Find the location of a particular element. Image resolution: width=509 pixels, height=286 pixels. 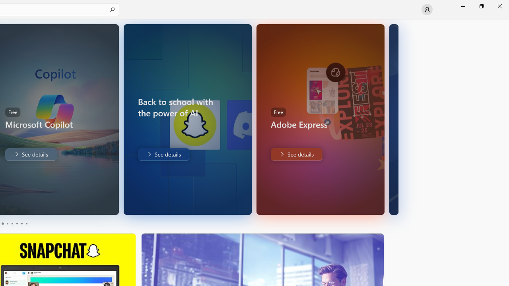

Page 2 is located at coordinates (7, 223).